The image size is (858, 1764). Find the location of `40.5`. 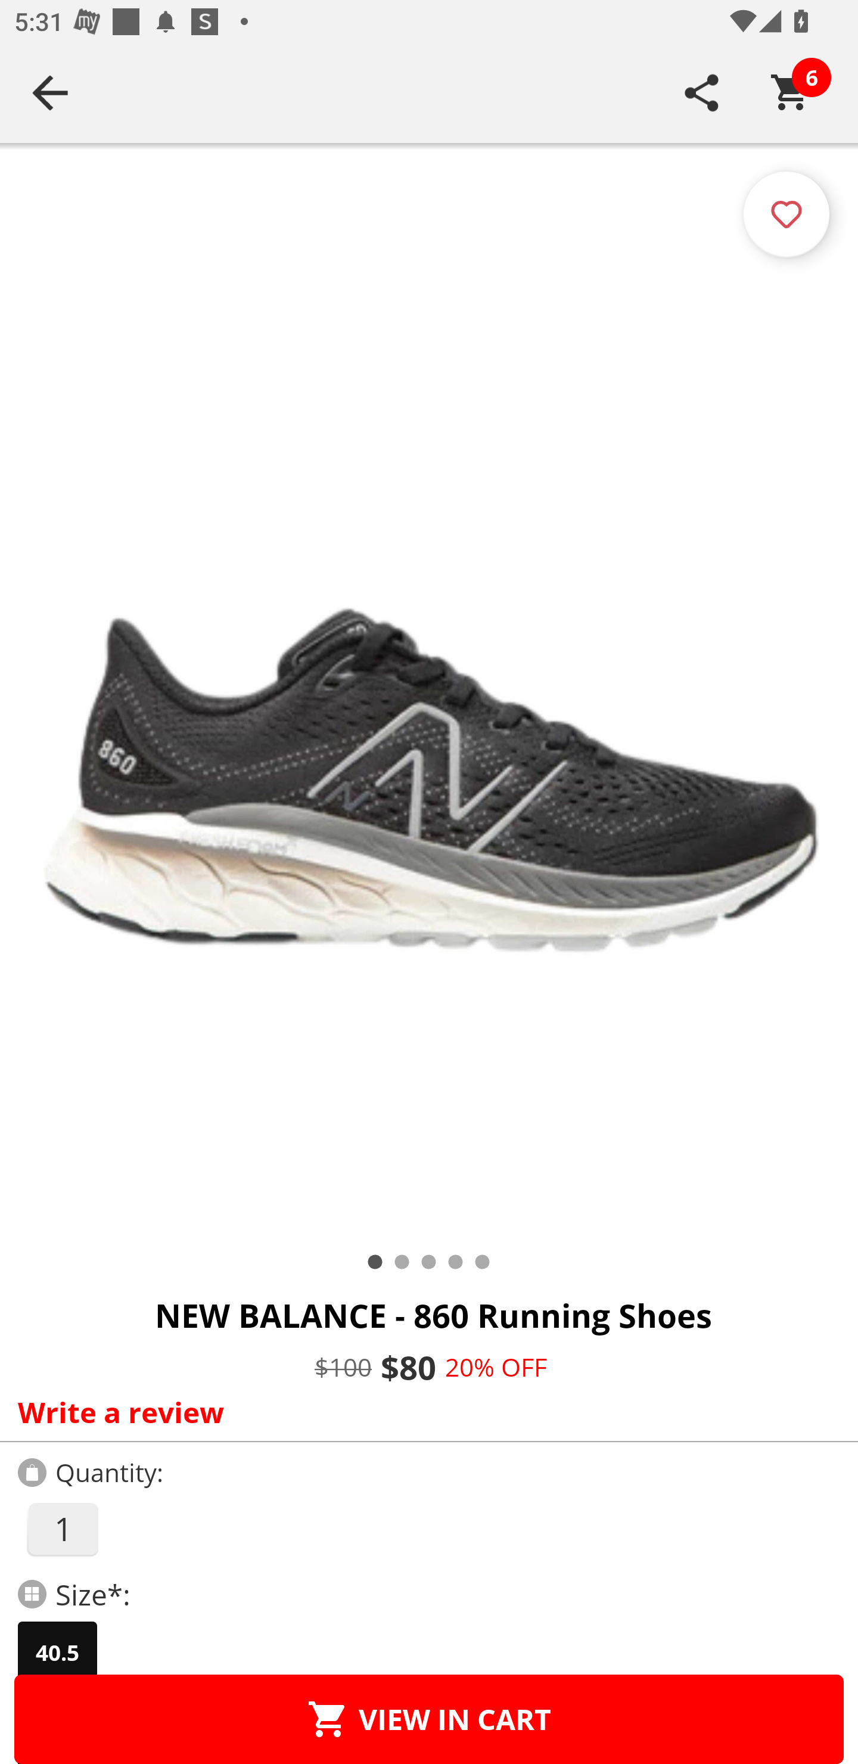

40.5 is located at coordinates (57, 1653).